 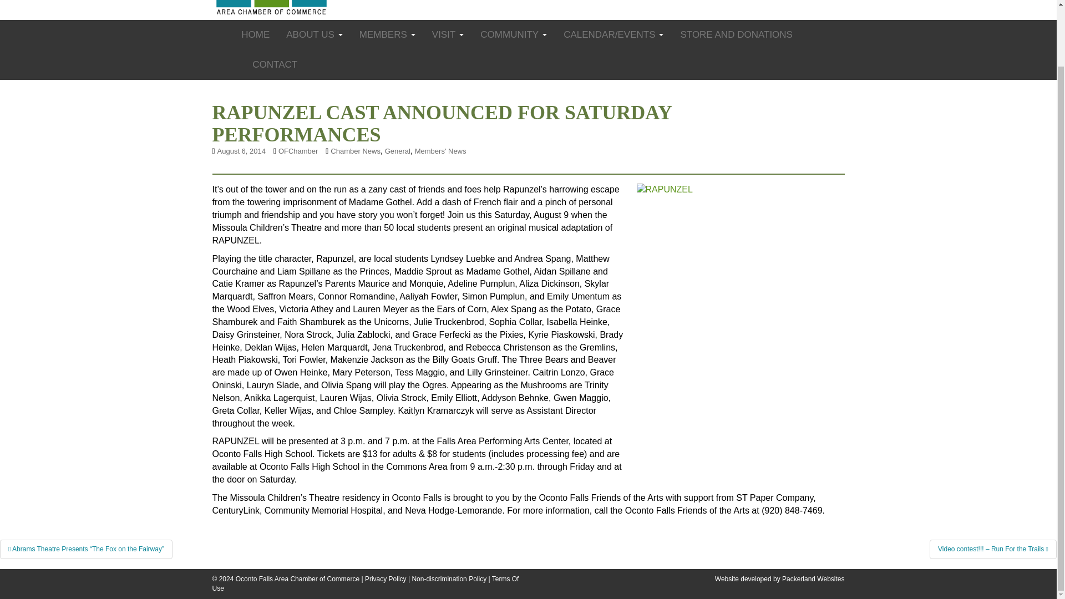 I want to click on STORE AND DONATIONS, so click(x=728, y=34).